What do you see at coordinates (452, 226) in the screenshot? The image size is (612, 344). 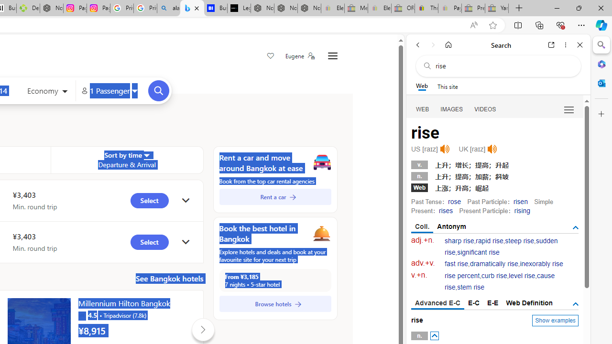 I see `Antonym` at bounding box center [452, 226].